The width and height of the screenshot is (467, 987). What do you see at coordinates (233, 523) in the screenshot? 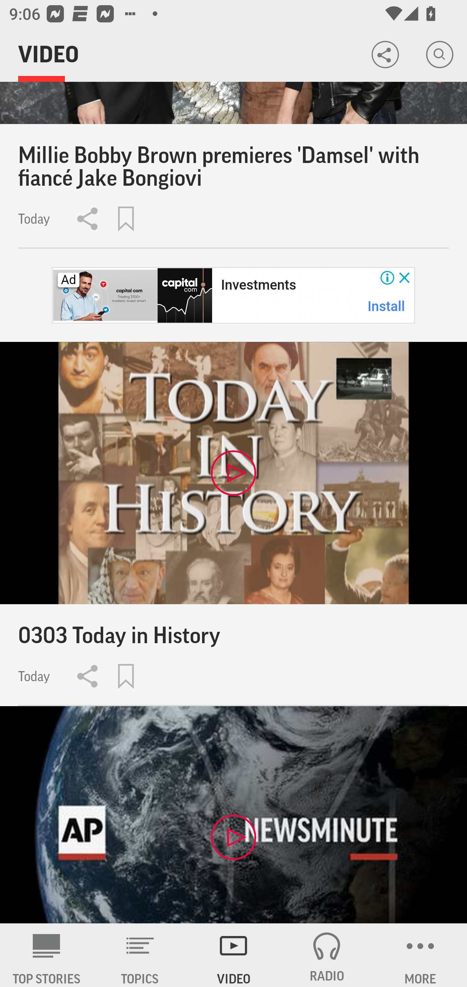
I see `0303 Today in History Today` at bounding box center [233, 523].